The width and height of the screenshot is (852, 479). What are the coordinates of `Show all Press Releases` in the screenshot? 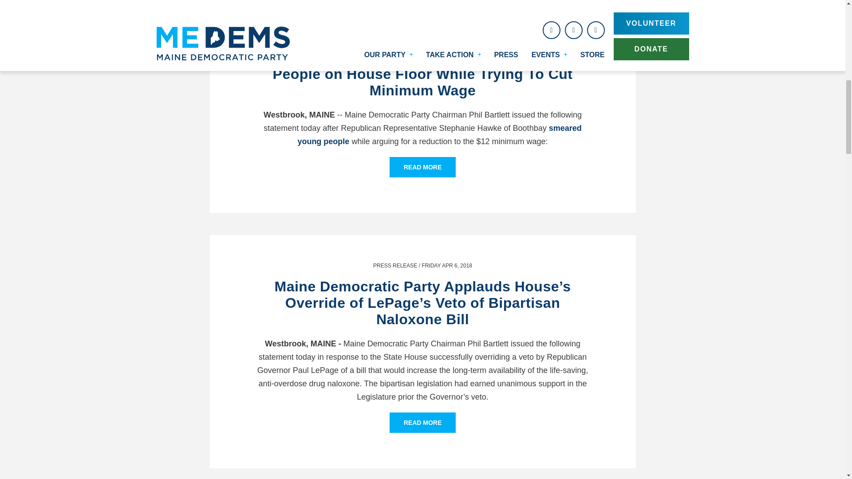 It's located at (395, 265).